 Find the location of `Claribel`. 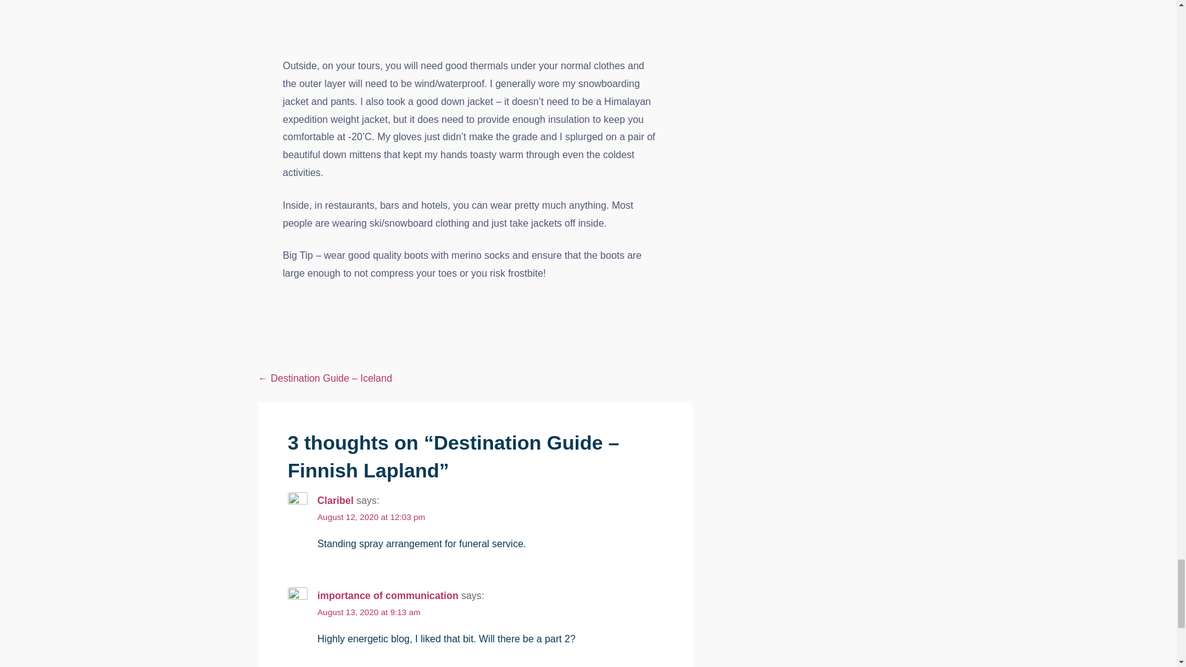

Claribel is located at coordinates (335, 500).